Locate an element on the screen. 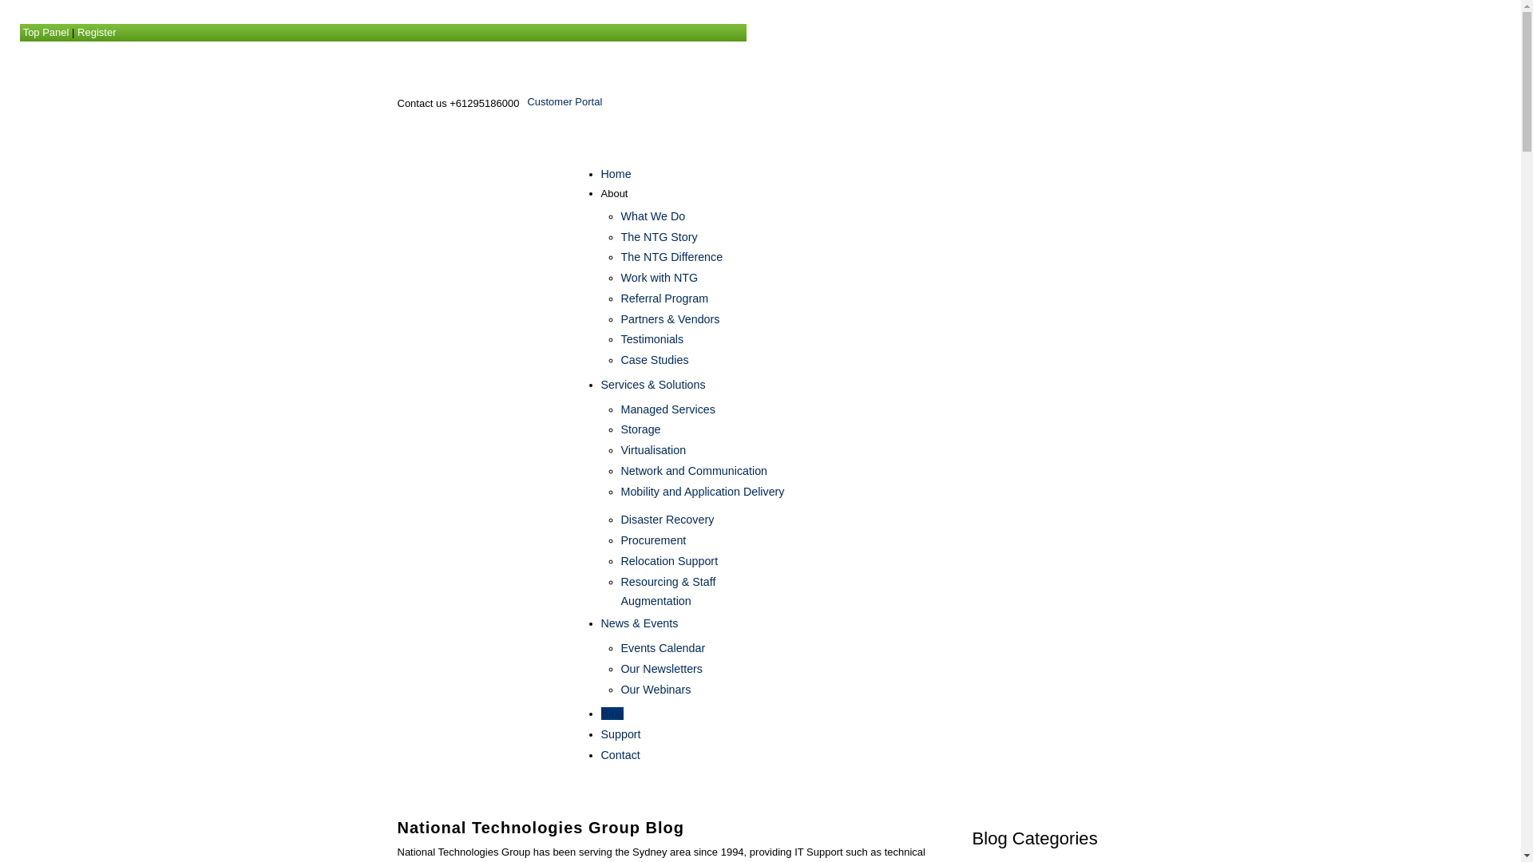 This screenshot has width=1533, height=862. Work with NTG is located at coordinates (660, 278).